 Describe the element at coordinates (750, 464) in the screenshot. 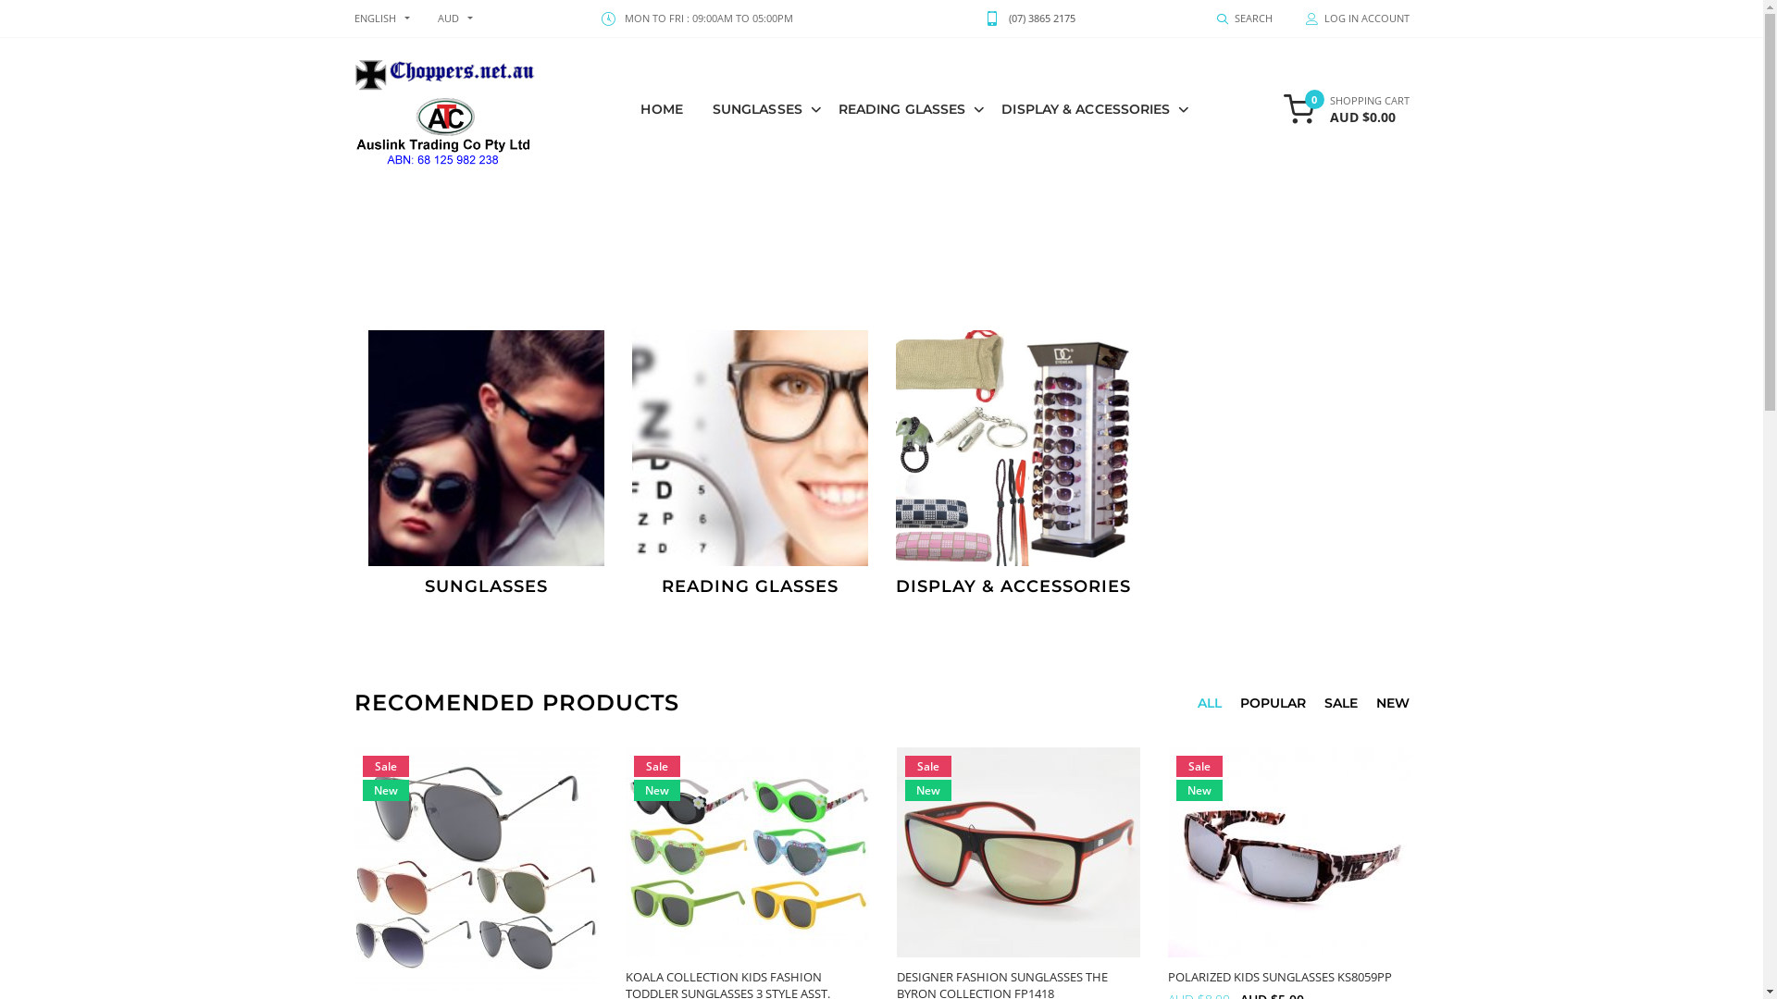

I see `READING GLASSES` at that location.